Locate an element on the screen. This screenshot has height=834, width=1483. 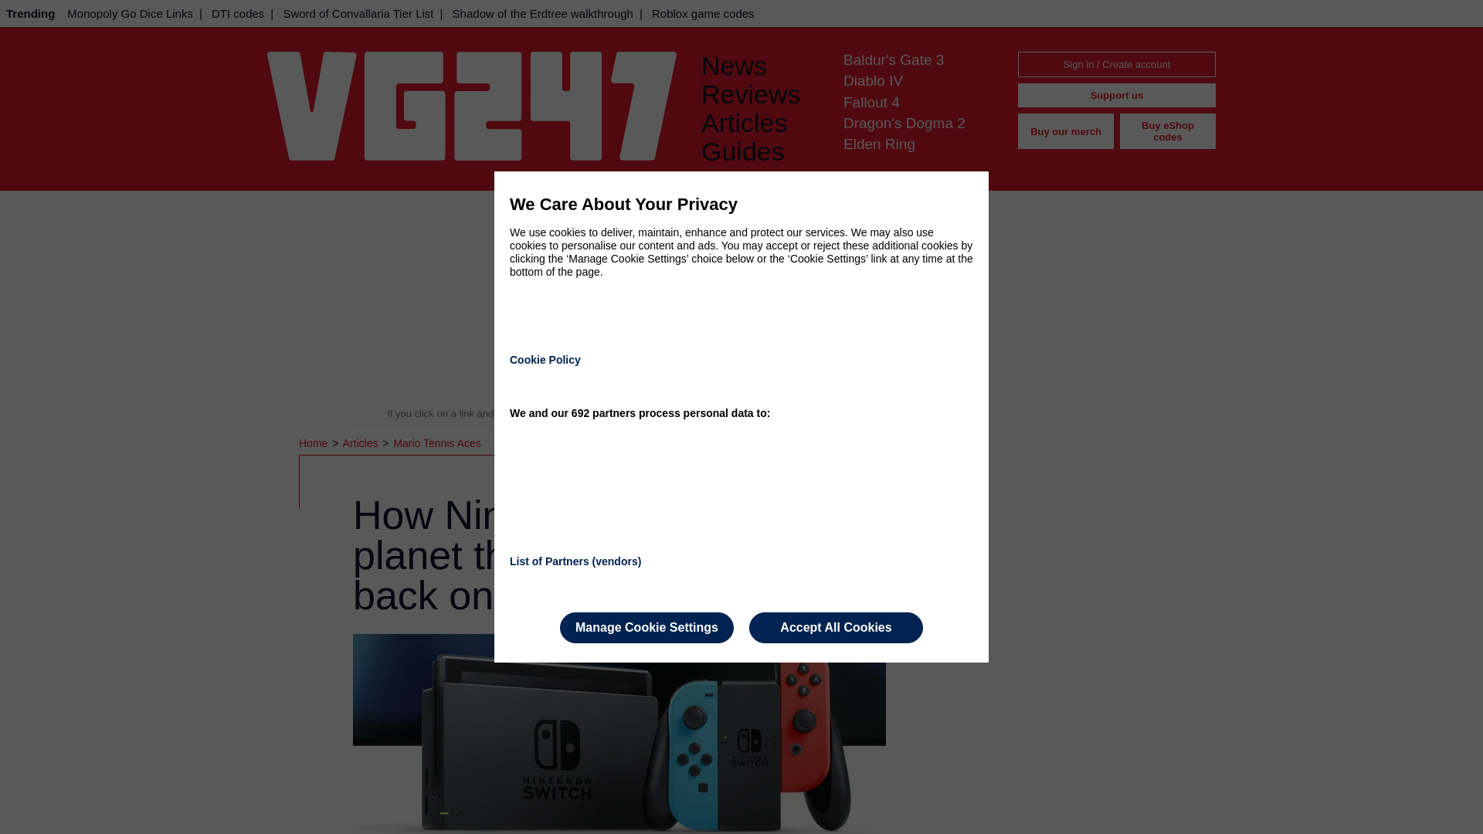
Roblox game codes is located at coordinates (703, 13).